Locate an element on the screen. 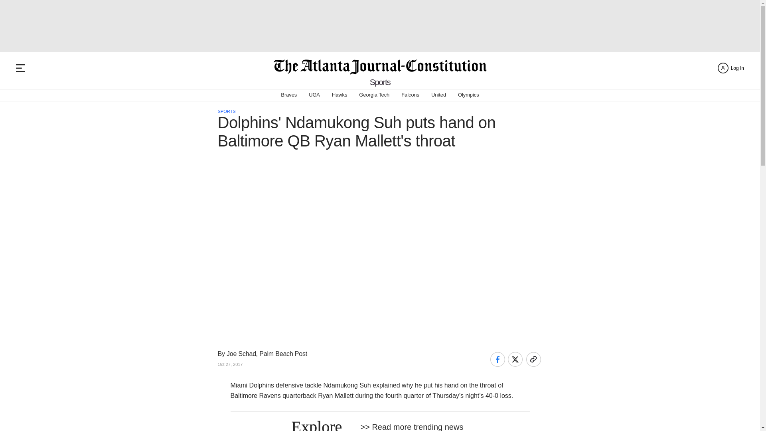 This screenshot has height=431, width=766. Sports is located at coordinates (380, 82).